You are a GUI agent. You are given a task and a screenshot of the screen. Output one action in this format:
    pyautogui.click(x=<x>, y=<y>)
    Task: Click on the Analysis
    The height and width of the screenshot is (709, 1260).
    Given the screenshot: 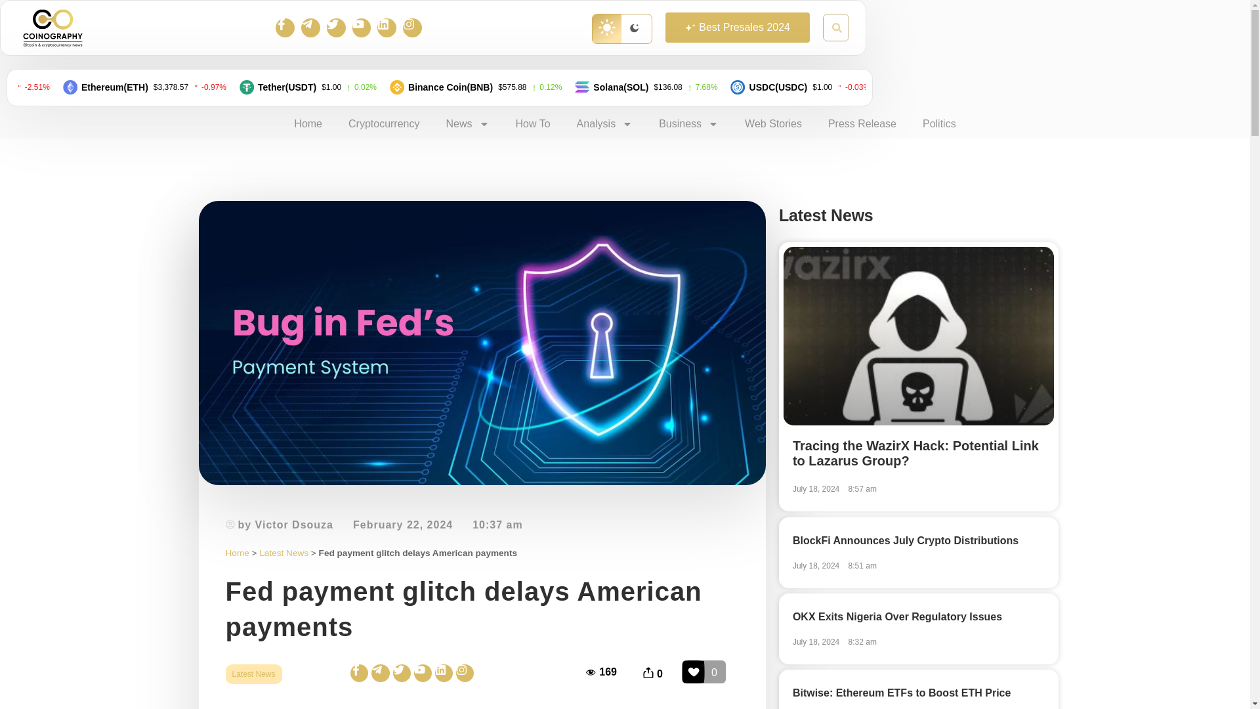 What is the action you would take?
    pyautogui.click(x=604, y=123)
    